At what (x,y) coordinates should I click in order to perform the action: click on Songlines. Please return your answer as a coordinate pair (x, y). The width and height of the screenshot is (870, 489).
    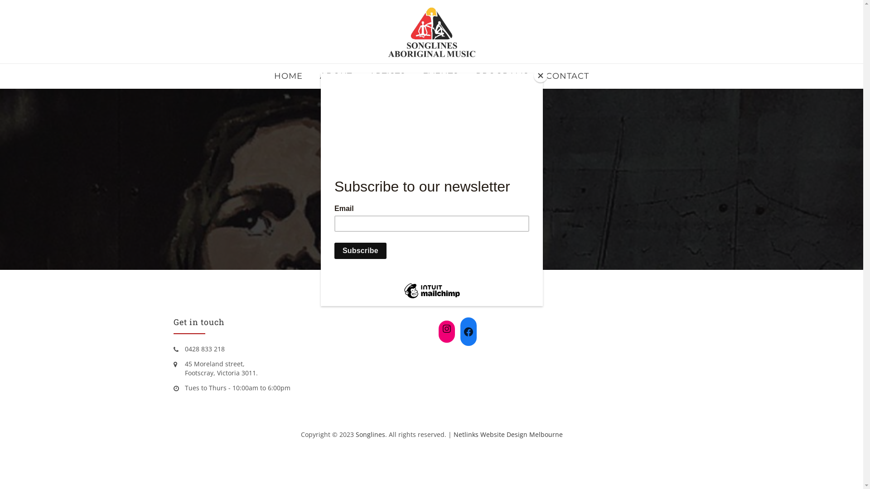
    Looking at the image, I should click on (370, 435).